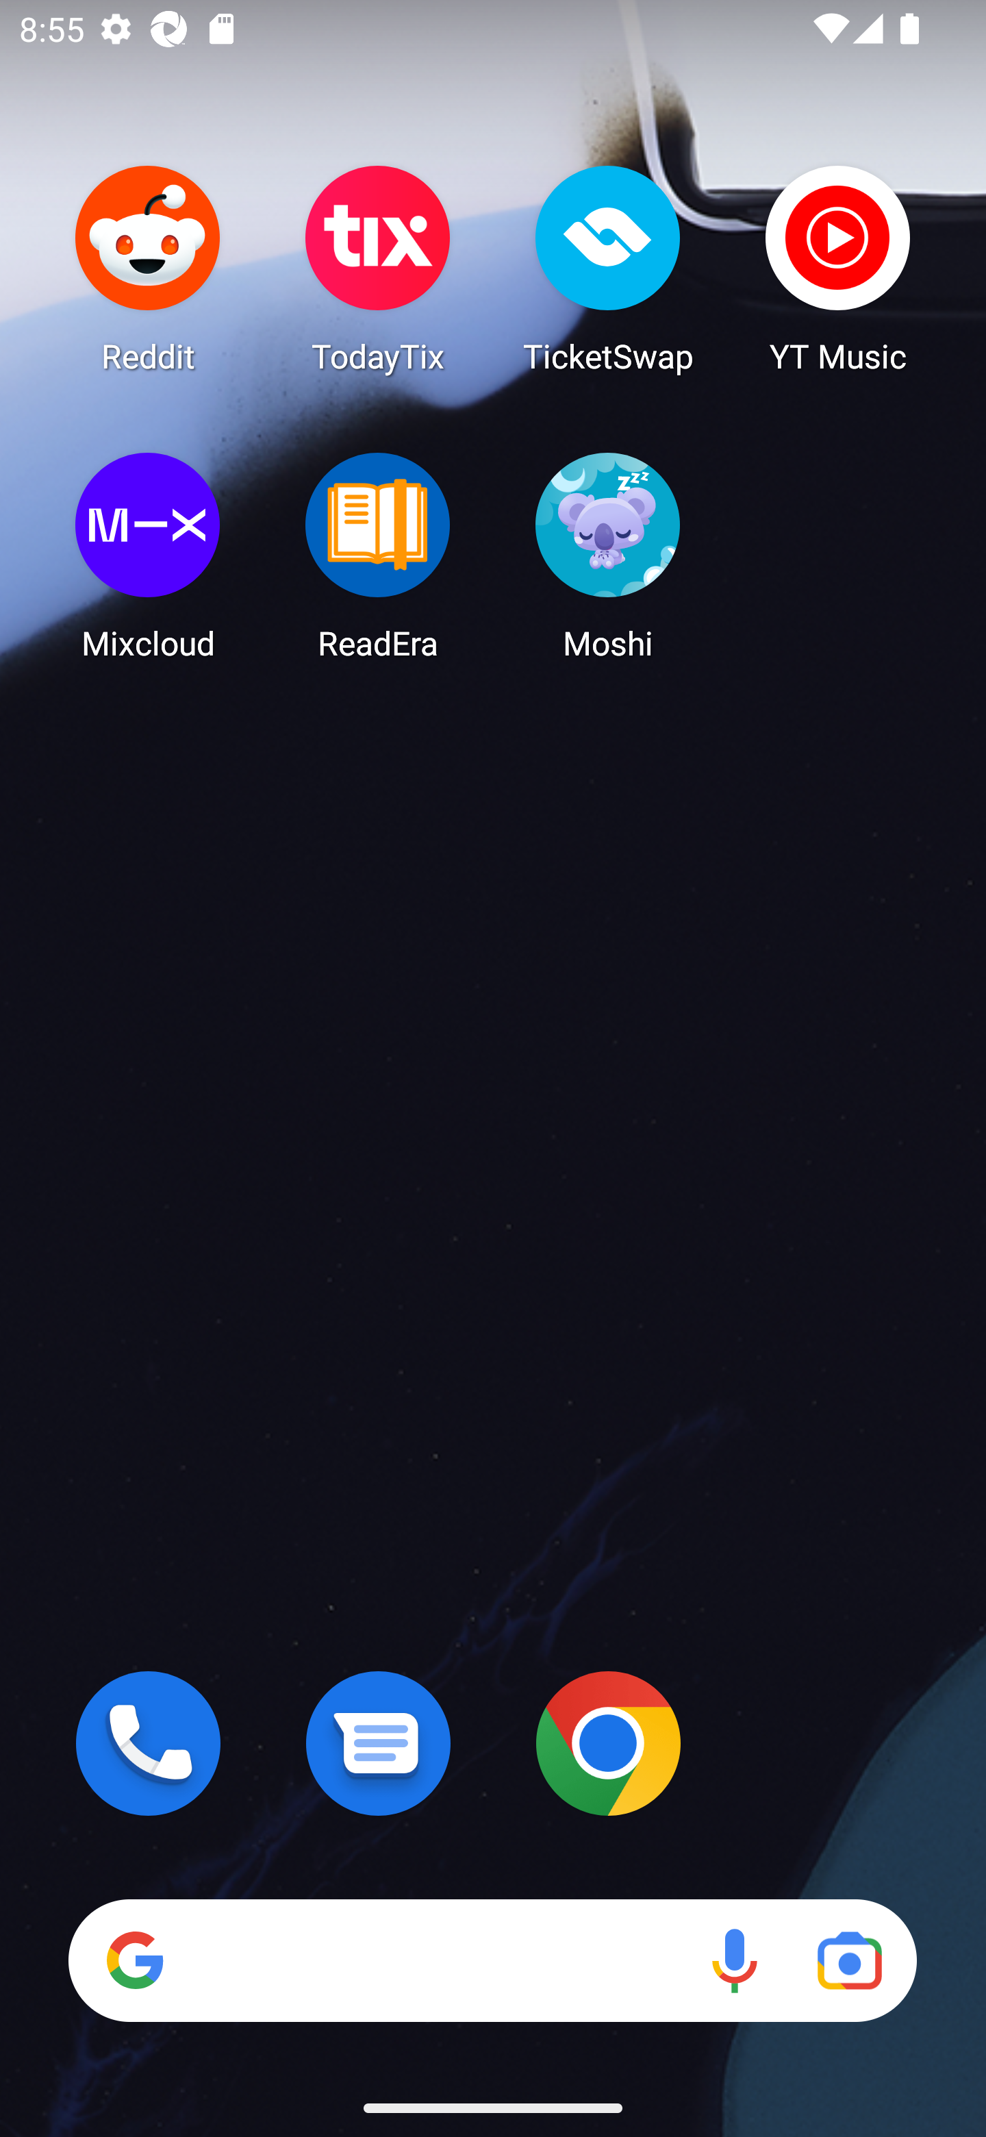 The image size is (986, 2137). What do you see at coordinates (148, 268) in the screenshot?
I see `Reddit` at bounding box center [148, 268].